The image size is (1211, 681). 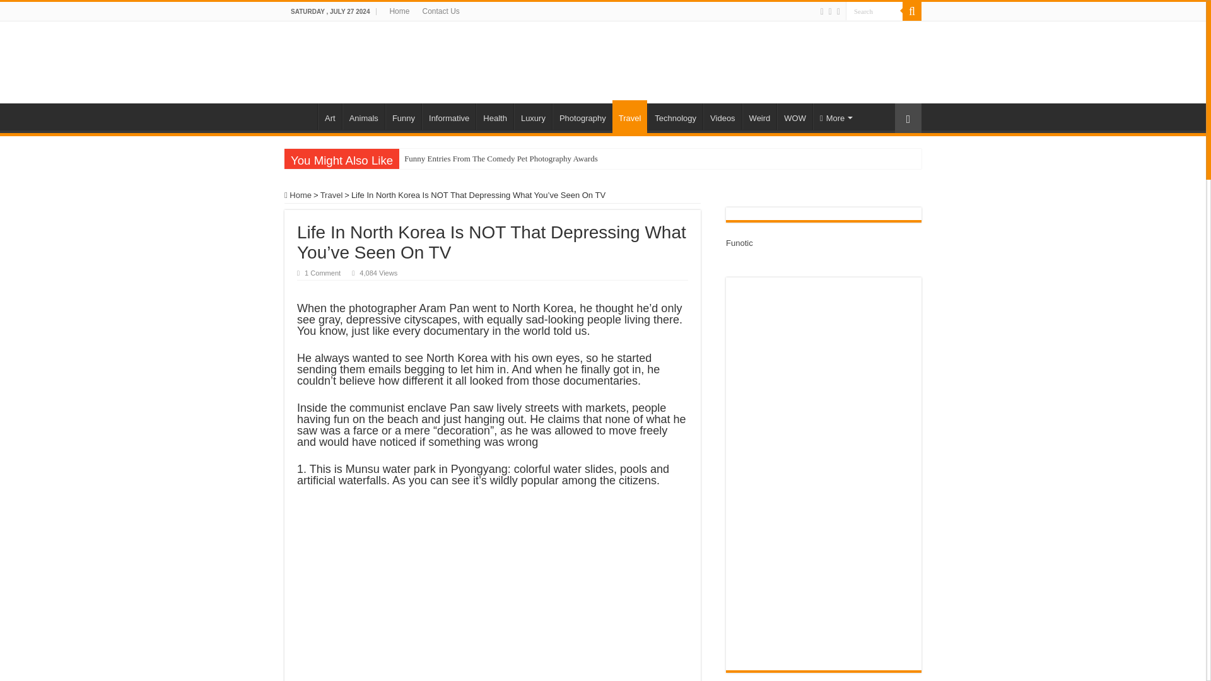 I want to click on Weird, so click(x=759, y=117).